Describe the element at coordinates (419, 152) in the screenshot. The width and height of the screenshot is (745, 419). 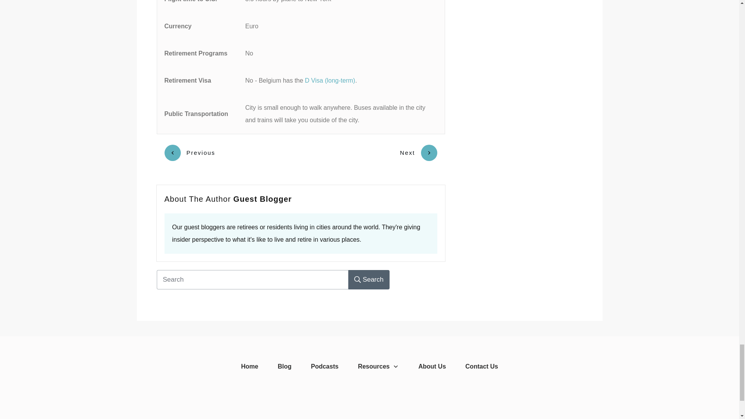
I see `Next` at that location.